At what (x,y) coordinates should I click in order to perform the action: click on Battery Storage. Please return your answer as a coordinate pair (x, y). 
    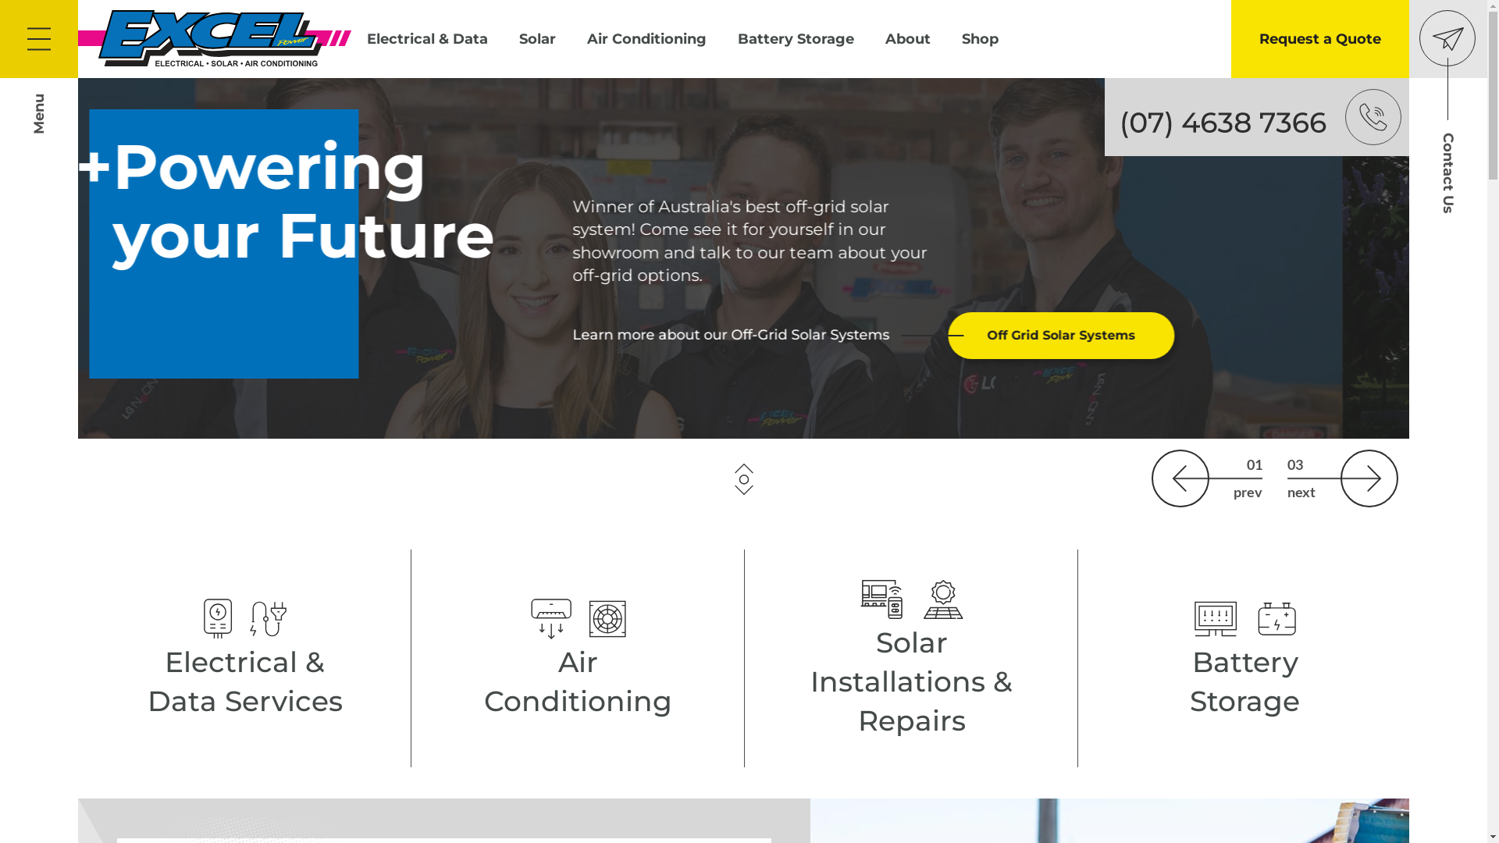
    Looking at the image, I should click on (796, 39).